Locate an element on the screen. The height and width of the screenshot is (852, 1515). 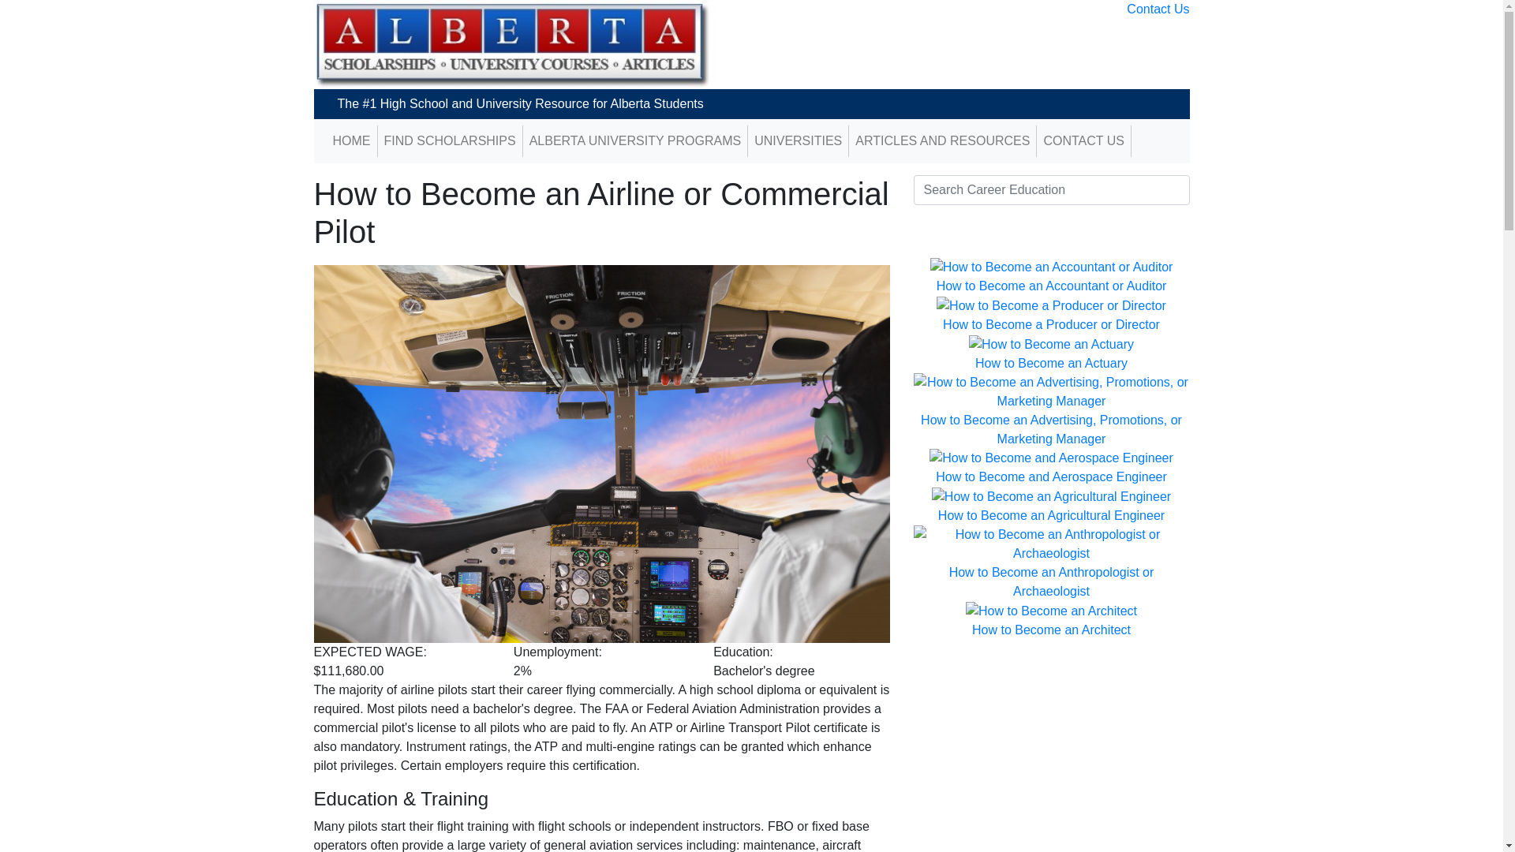
ALBERTA UNIVERSITY PROGRAMS is located at coordinates (636, 141).